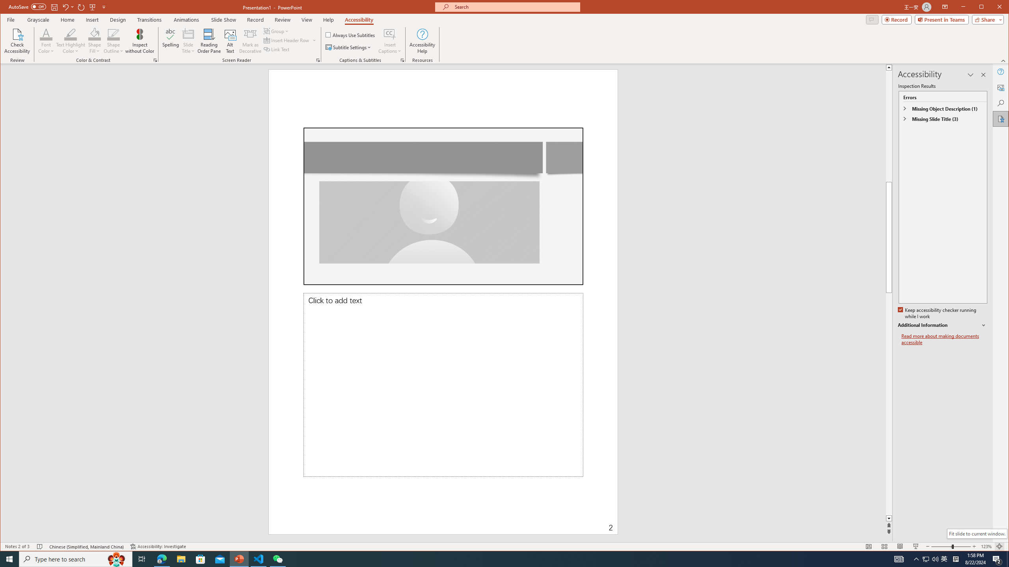 The width and height of the screenshot is (1009, 567). I want to click on WeChat - 1 running window, so click(277, 559).